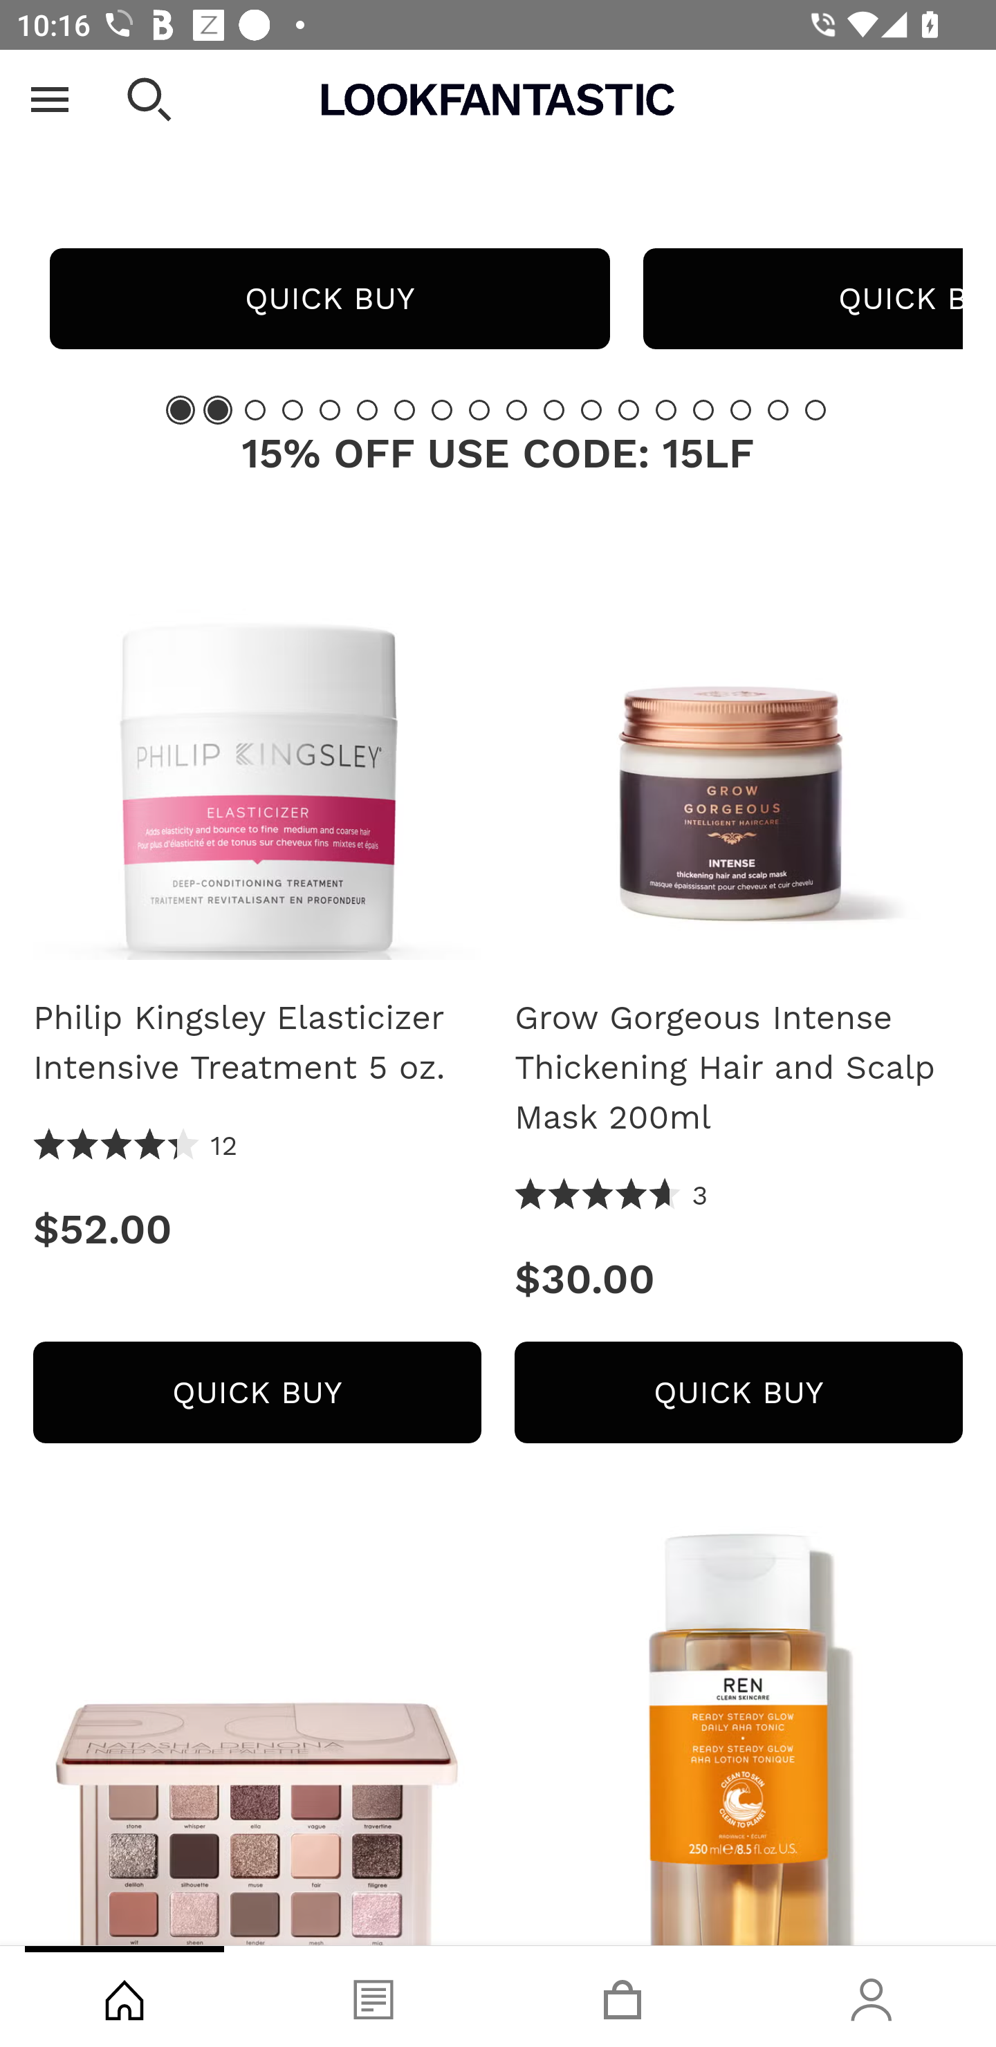 The width and height of the screenshot is (996, 2047). What do you see at coordinates (622, 1997) in the screenshot?
I see `Basket, tab, 3 of 4` at bounding box center [622, 1997].